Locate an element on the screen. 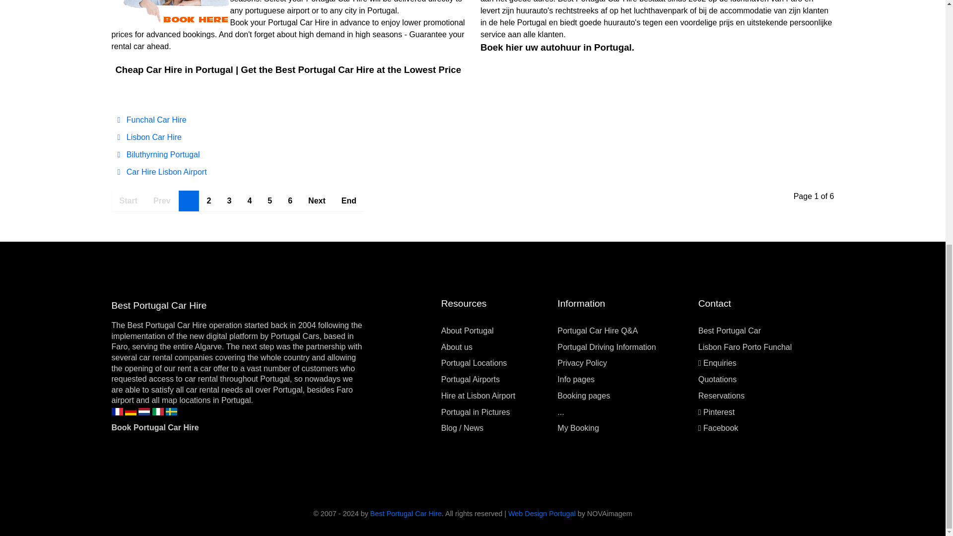 Image resolution: width=953 pixels, height=536 pixels. 4 is located at coordinates (249, 201).